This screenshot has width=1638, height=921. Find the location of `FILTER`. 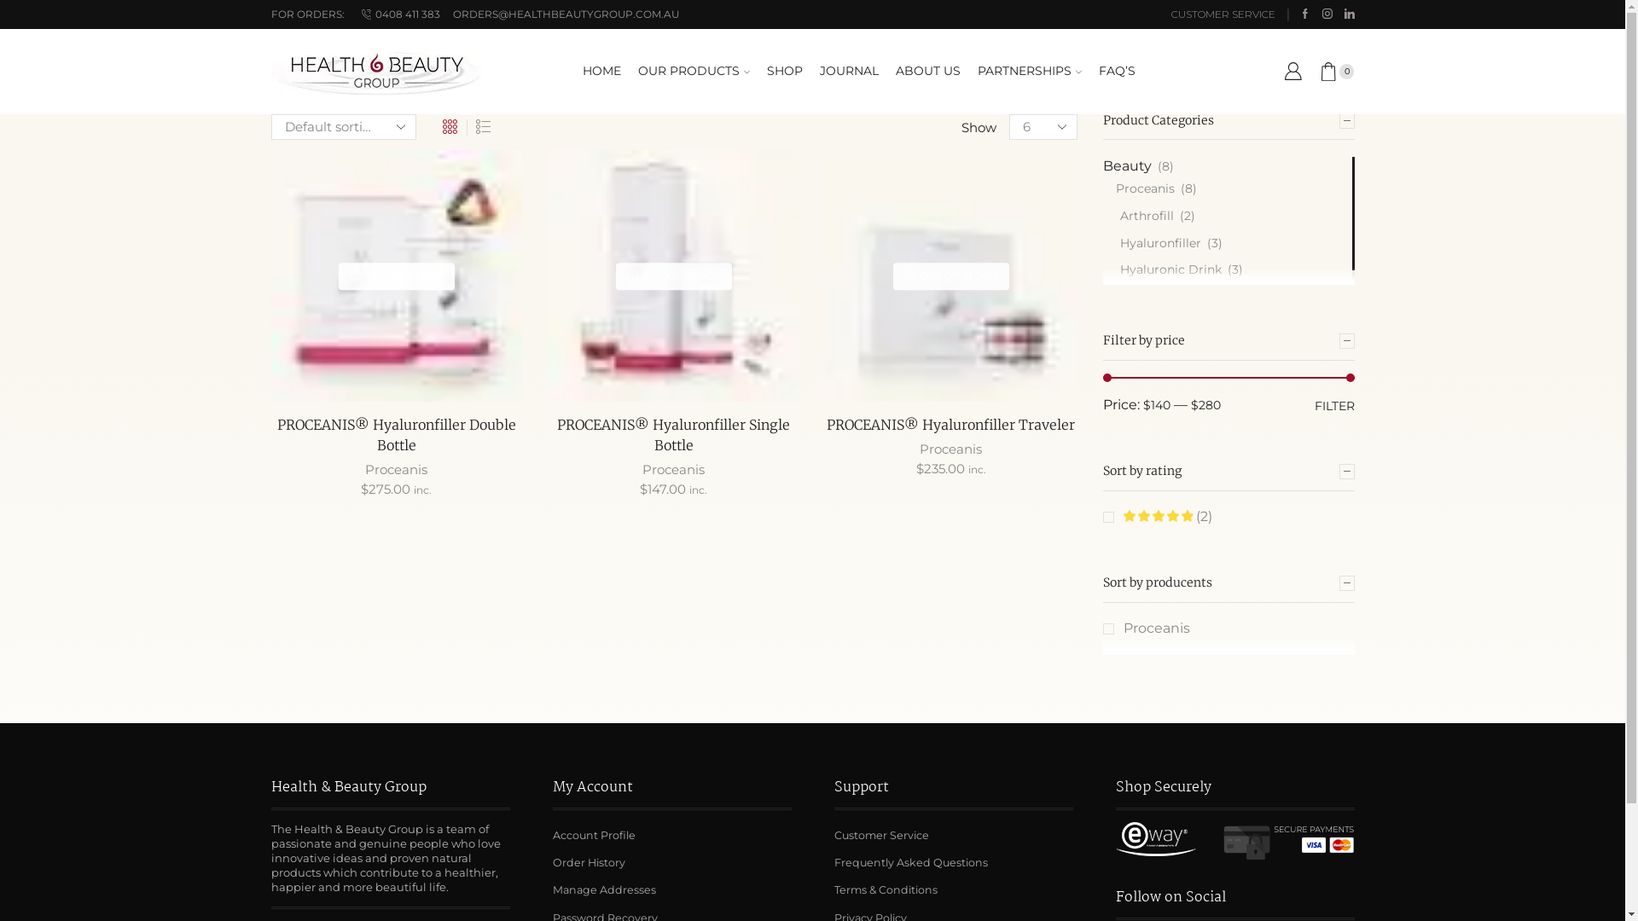

FILTER is located at coordinates (1334, 405).